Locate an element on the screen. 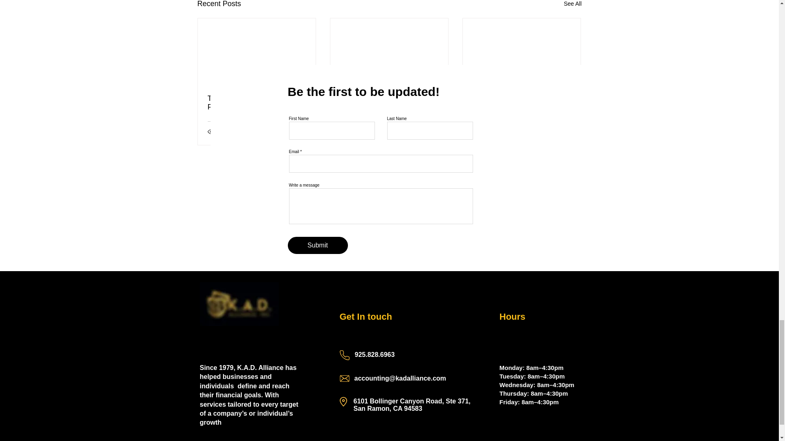 The image size is (785, 441). Post not marked as liked is located at coordinates (301, 131).